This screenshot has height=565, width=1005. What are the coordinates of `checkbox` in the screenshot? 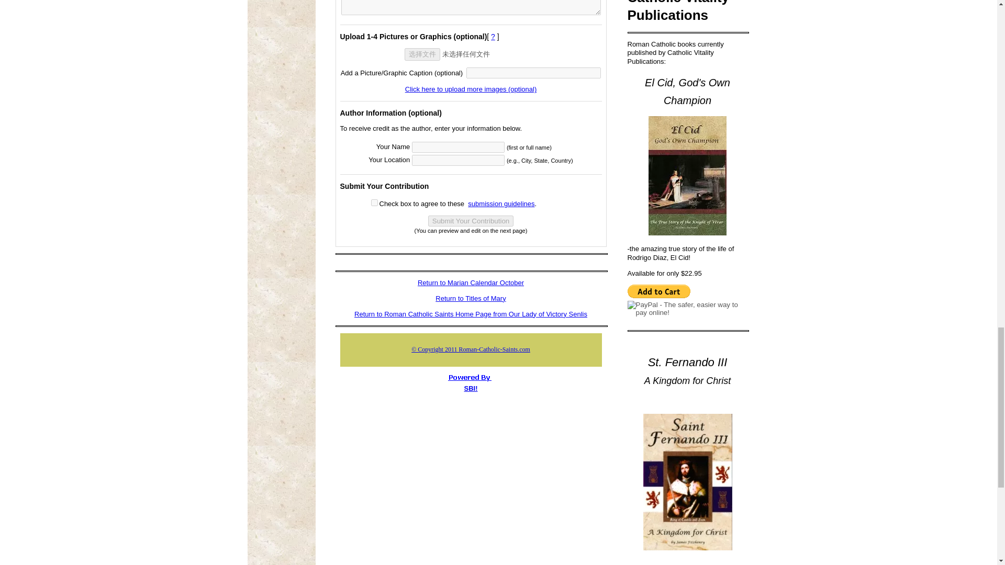 It's located at (374, 203).